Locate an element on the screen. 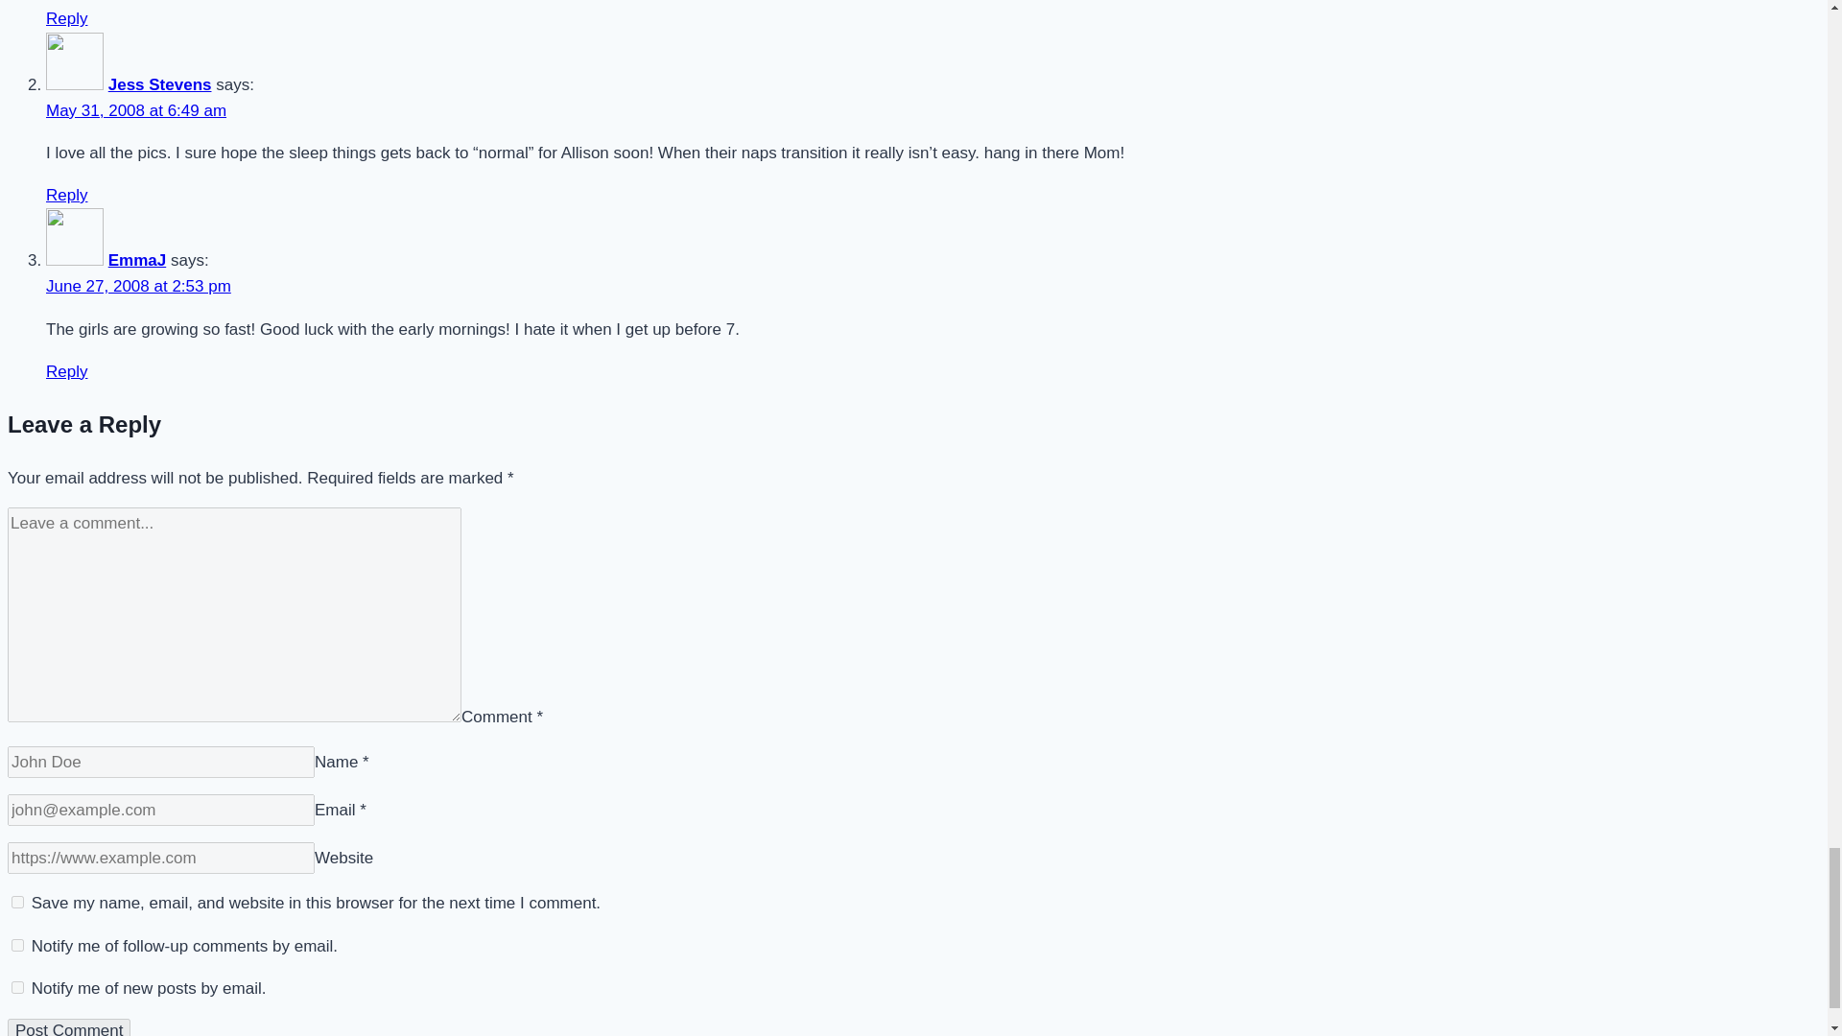 This screenshot has width=1842, height=1036. yes is located at coordinates (17, 902).